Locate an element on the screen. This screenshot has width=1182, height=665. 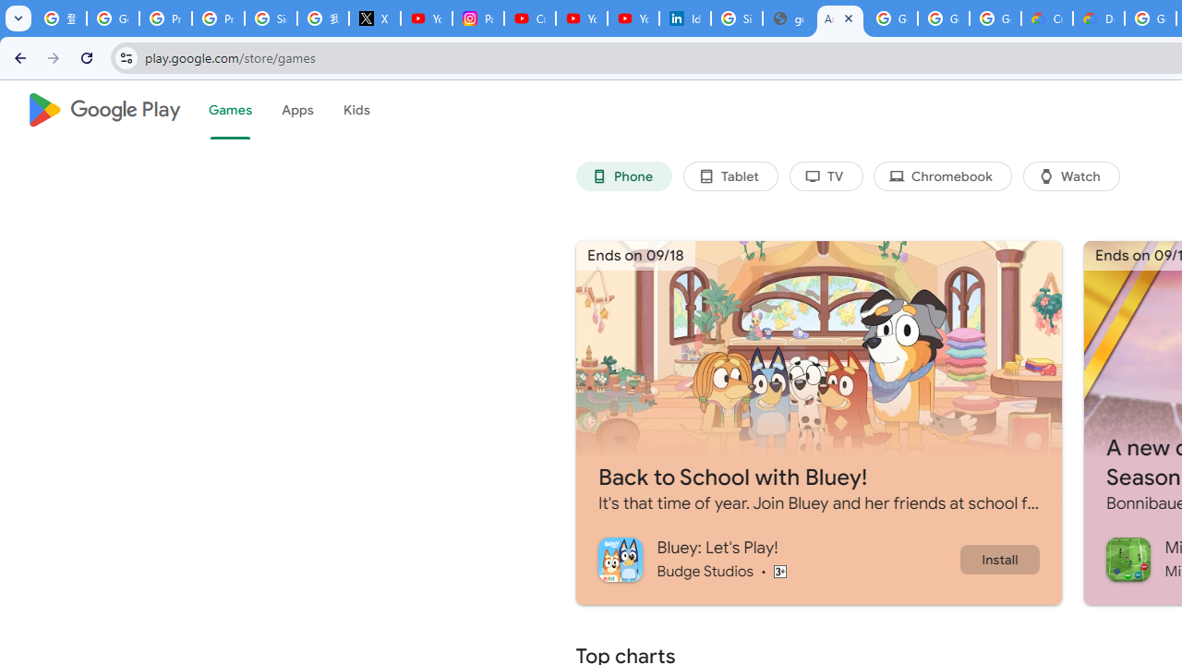
Bluey: Let's Play! Budge Studios Content rating Rated for 3+ is located at coordinates (778, 559).